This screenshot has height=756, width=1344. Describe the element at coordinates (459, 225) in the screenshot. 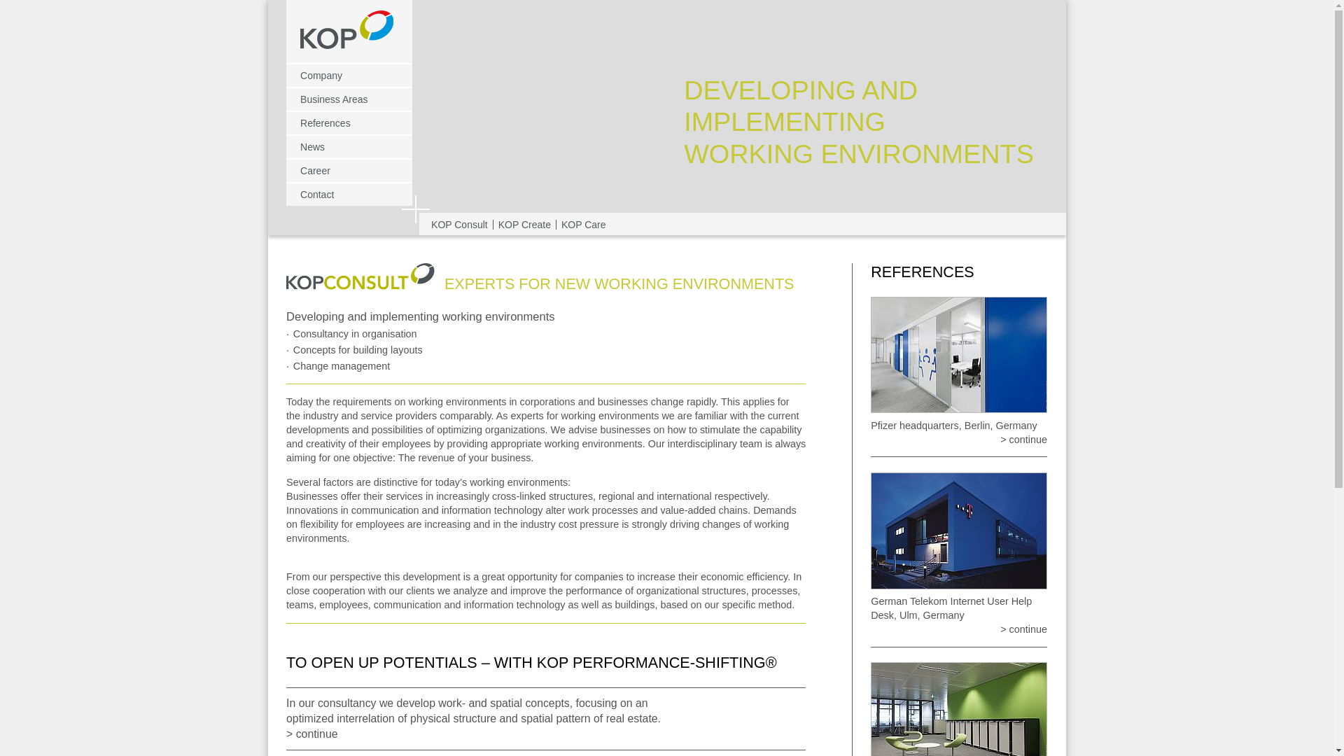

I see `KOP Consult` at that location.